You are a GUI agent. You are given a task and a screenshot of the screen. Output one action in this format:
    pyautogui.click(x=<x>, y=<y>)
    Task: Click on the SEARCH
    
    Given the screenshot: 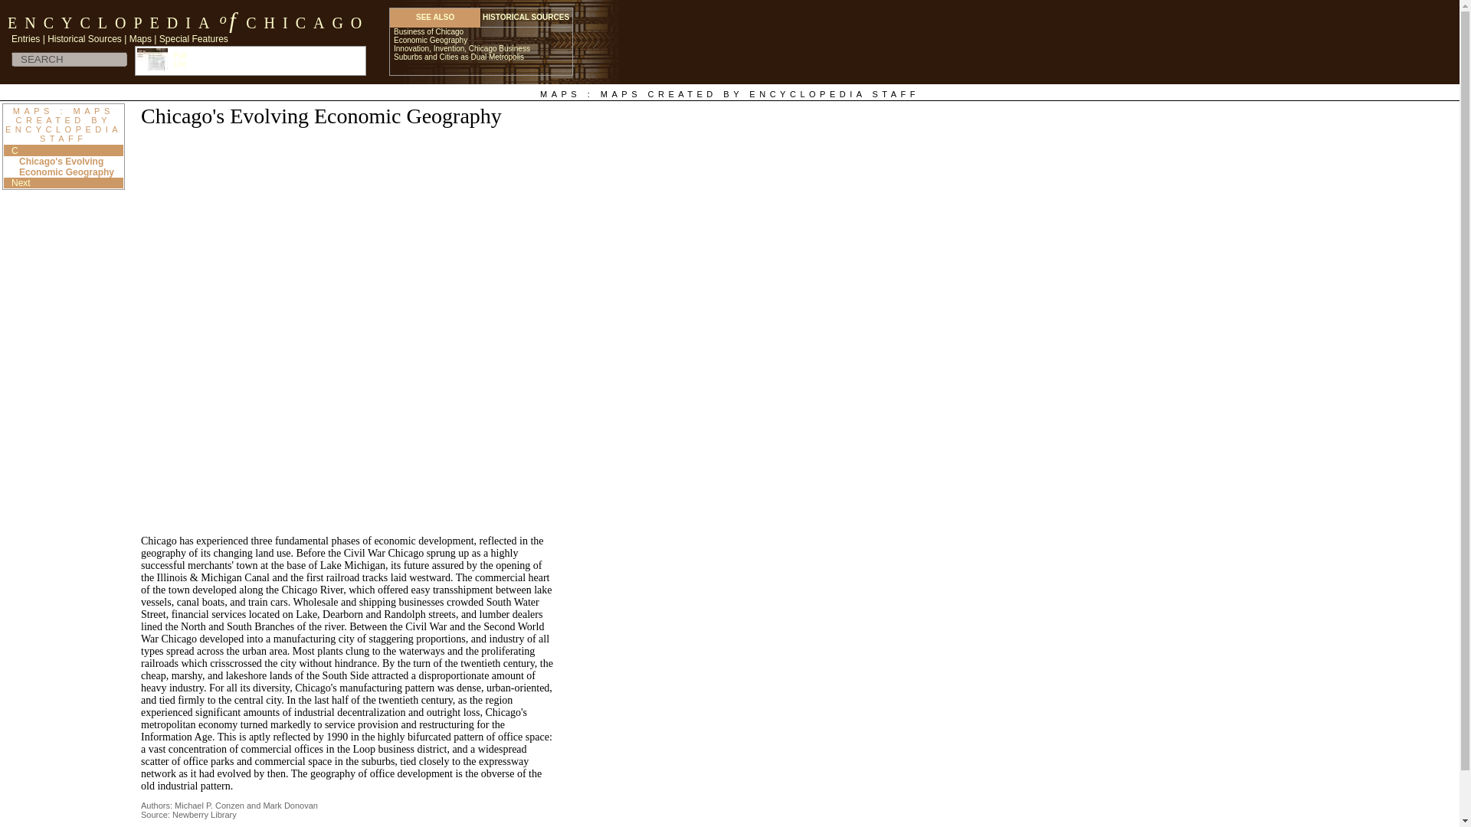 What is the action you would take?
    pyautogui.click(x=69, y=60)
    